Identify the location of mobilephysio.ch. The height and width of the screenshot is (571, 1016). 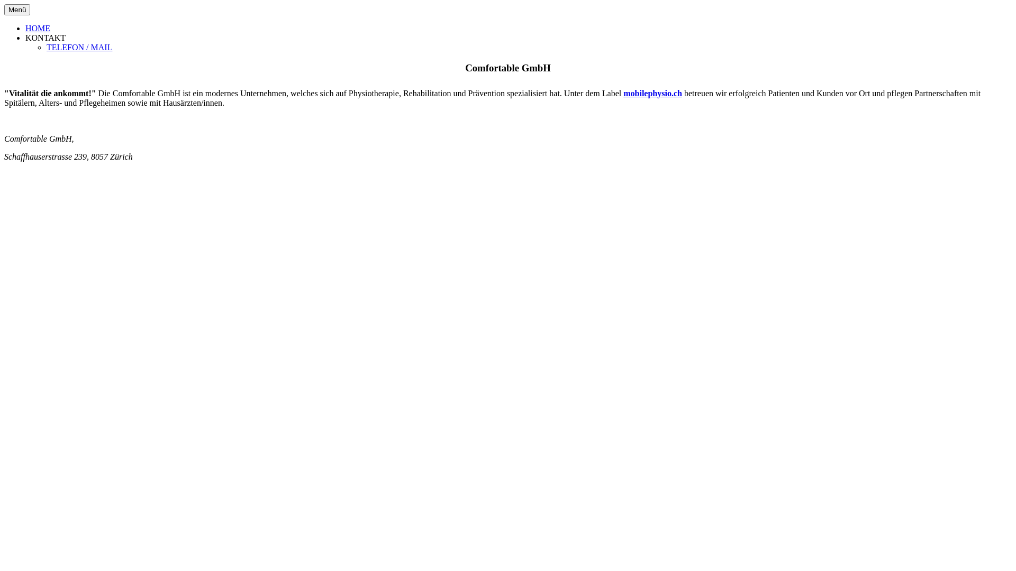
(653, 93).